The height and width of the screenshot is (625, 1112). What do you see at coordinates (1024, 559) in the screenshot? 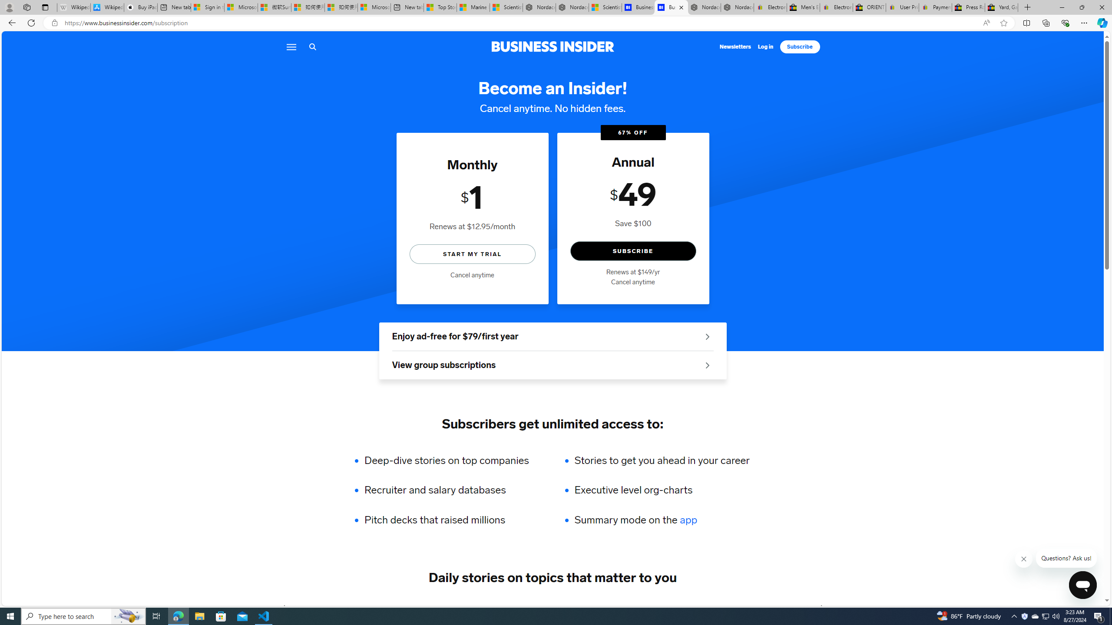
I see `Close message from company` at bounding box center [1024, 559].